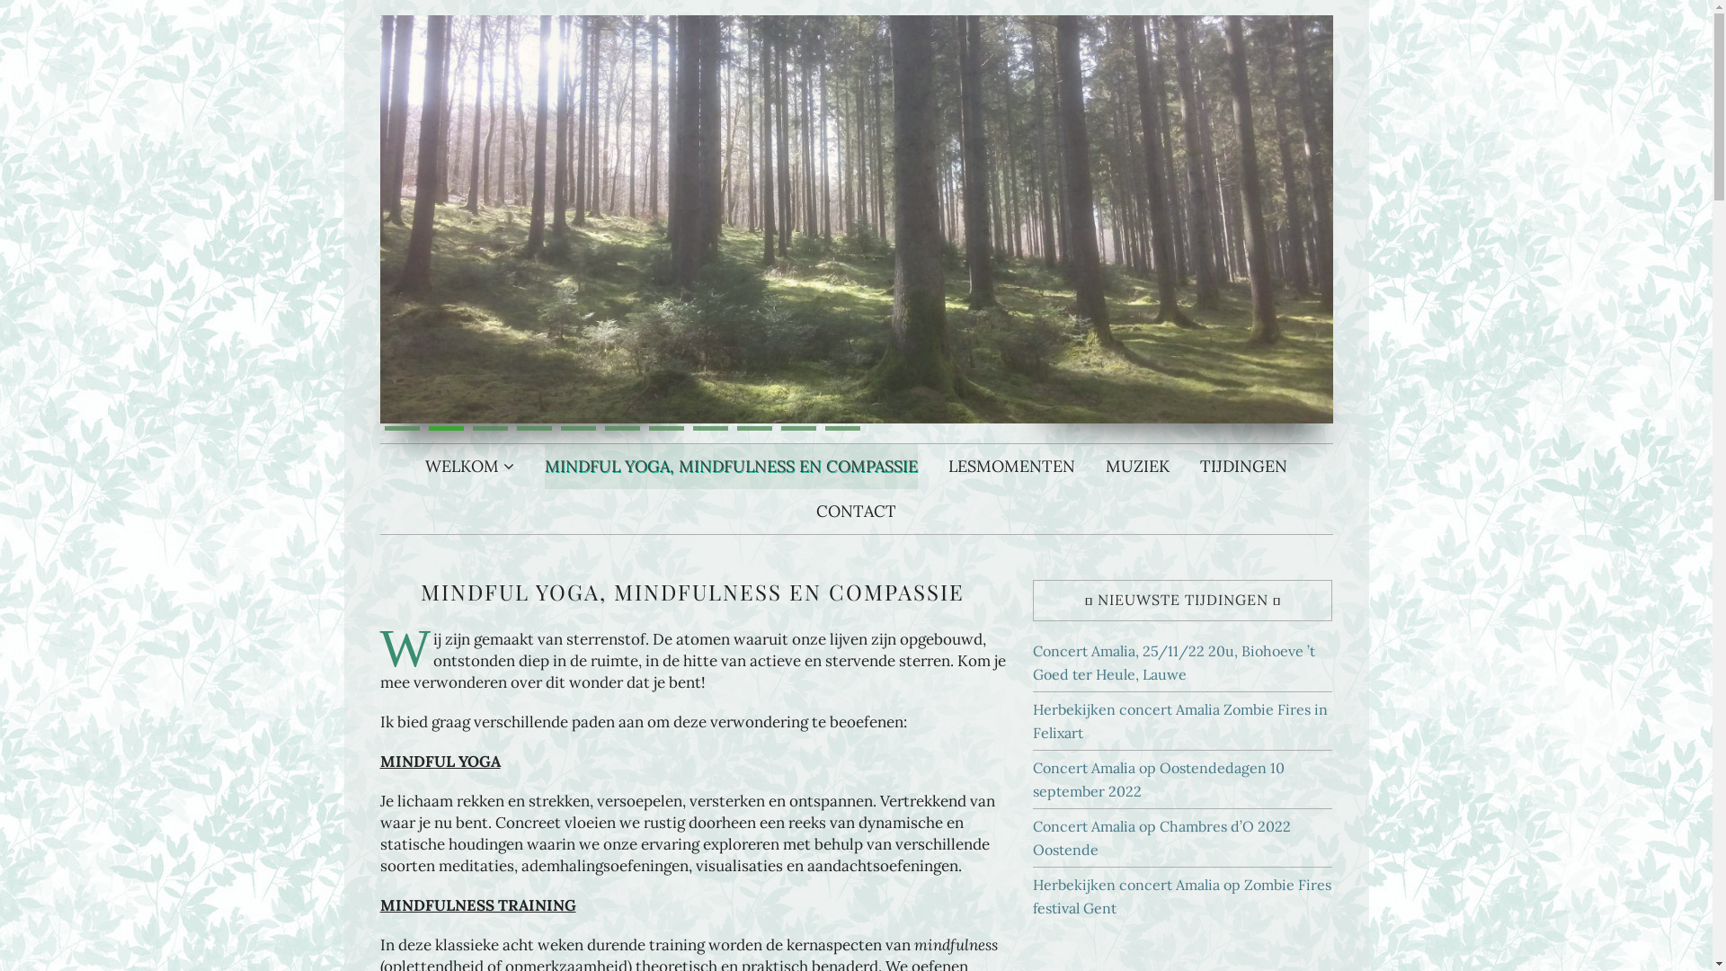 The height and width of the screenshot is (971, 1726). What do you see at coordinates (534, 428) in the screenshot?
I see `4` at bounding box center [534, 428].